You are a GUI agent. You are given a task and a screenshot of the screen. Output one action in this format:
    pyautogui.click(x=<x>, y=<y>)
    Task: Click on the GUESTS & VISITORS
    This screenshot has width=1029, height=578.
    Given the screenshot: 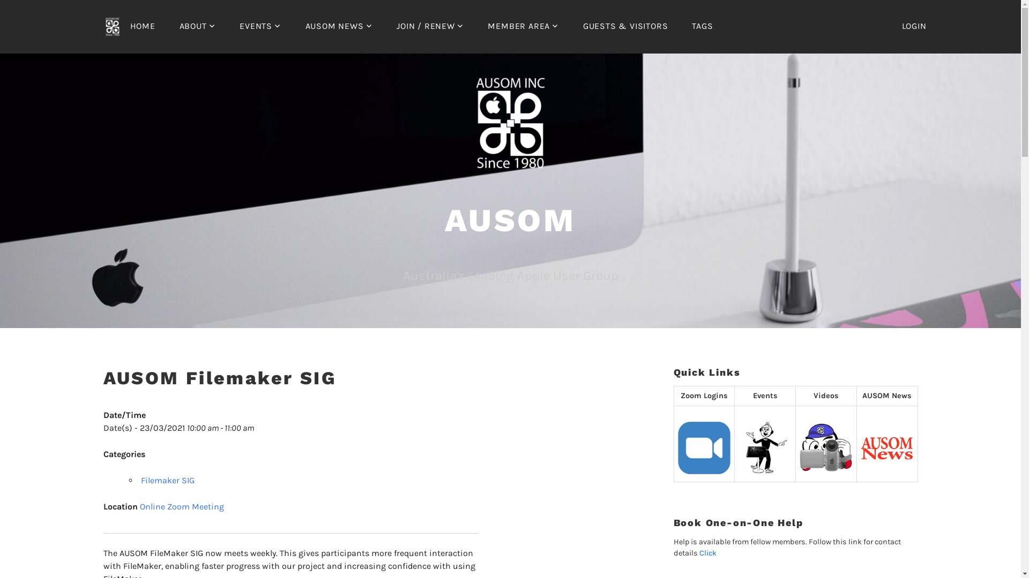 What is the action you would take?
    pyautogui.click(x=626, y=26)
    